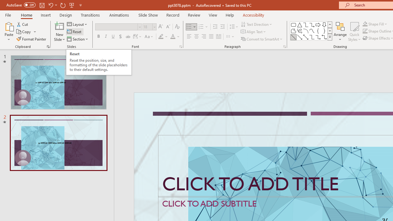 This screenshot has width=393, height=221. What do you see at coordinates (119, 27) in the screenshot?
I see `Font` at bounding box center [119, 27].